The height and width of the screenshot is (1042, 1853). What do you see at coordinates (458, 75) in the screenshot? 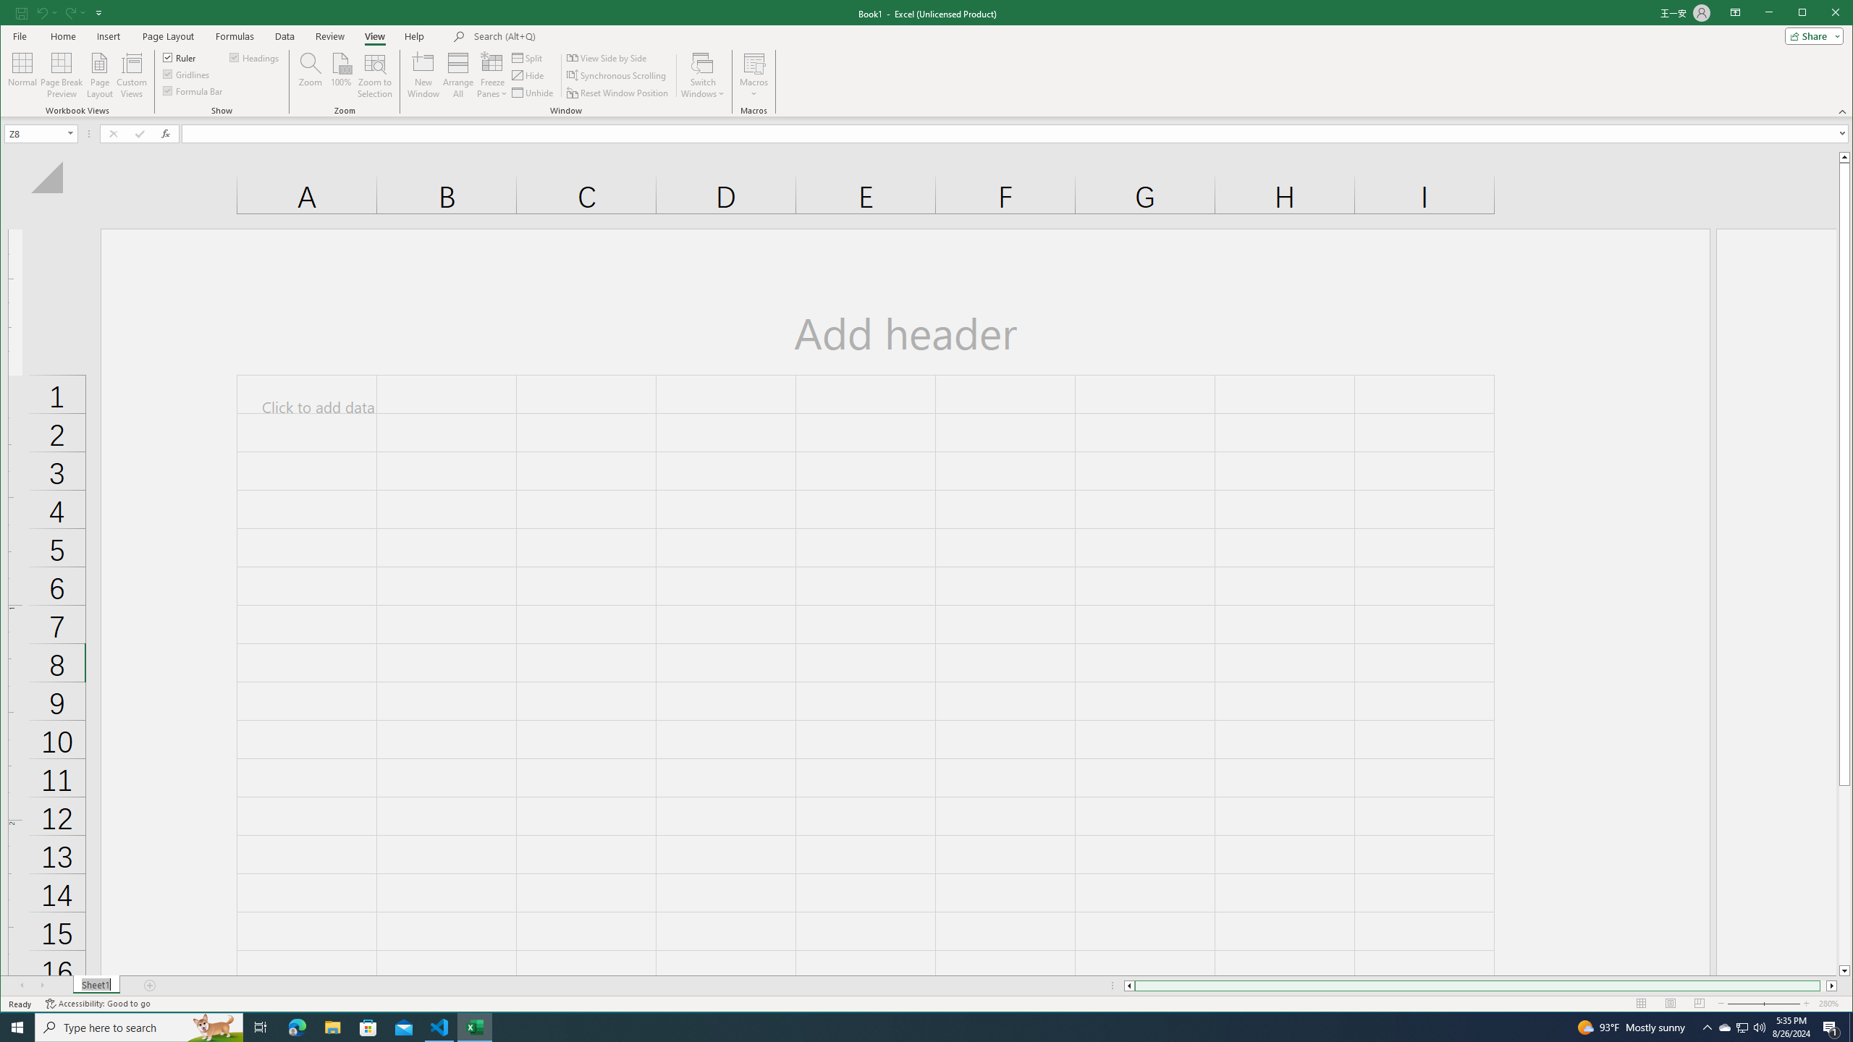
I see `Arrange All` at bounding box center [458, 75].